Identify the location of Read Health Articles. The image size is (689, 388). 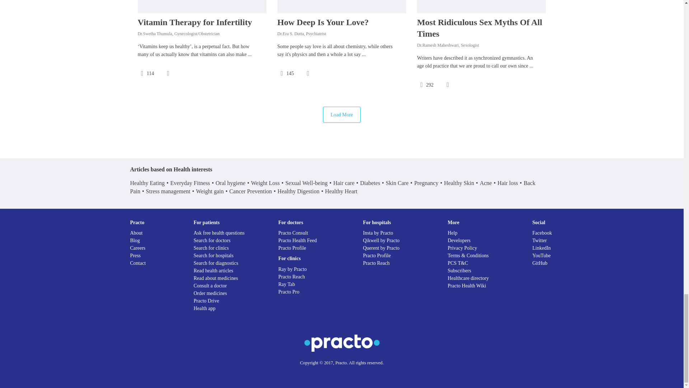
(213, 271).